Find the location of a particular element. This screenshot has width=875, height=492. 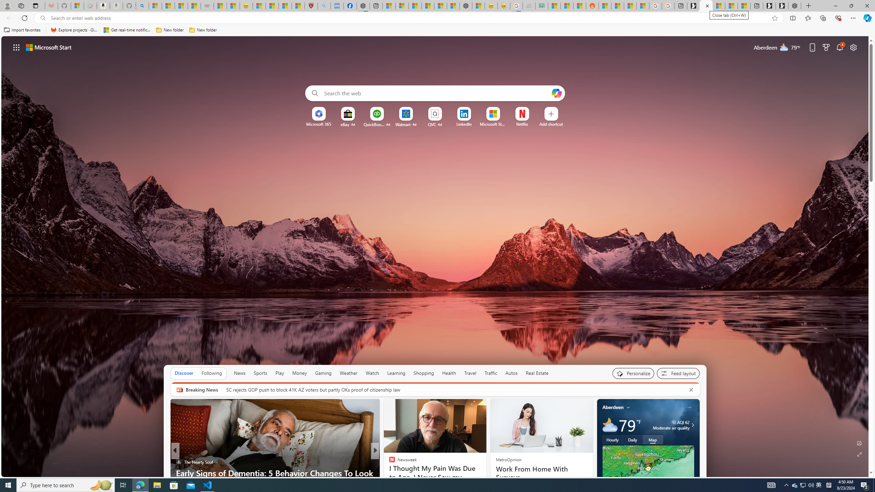

Mostly cloudy is located at coordinates (610, 425).